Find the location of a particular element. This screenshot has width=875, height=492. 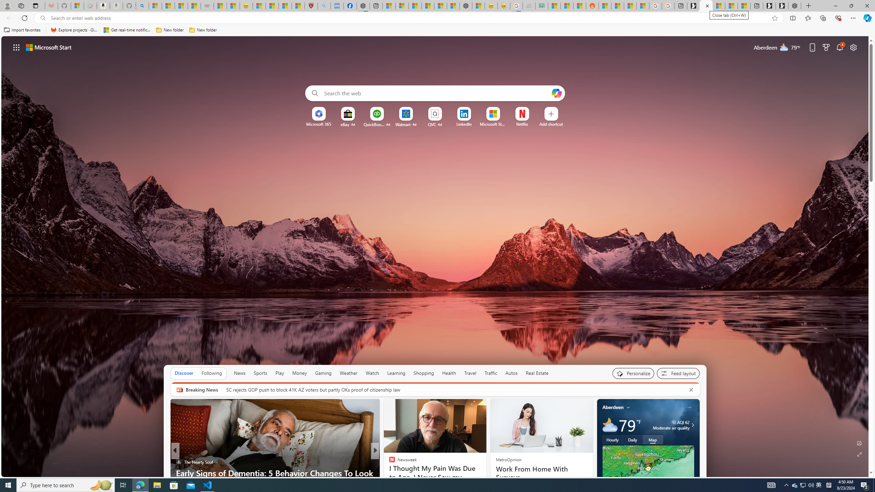

Mostly cloudy is located at coordinates (610, 425).